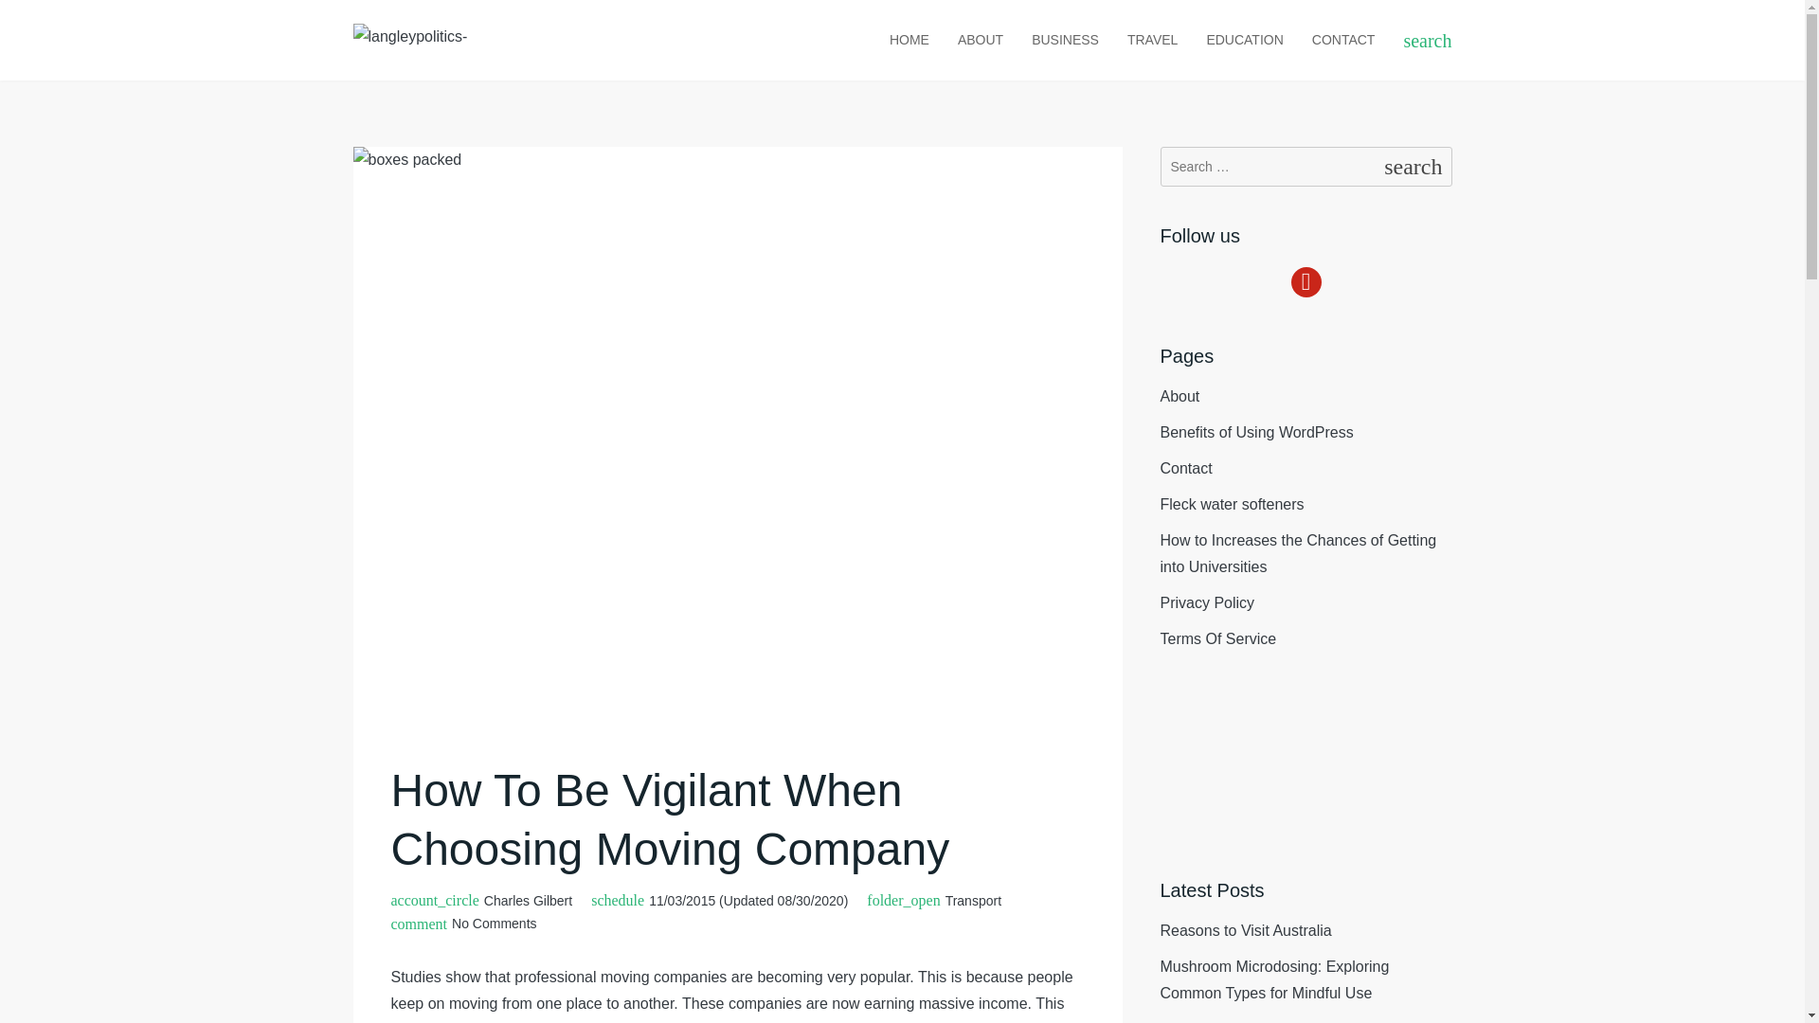  What do you see at coordinates (1427, 40) in the screenshot?
I see `search` at bounding box center [1427, 40].